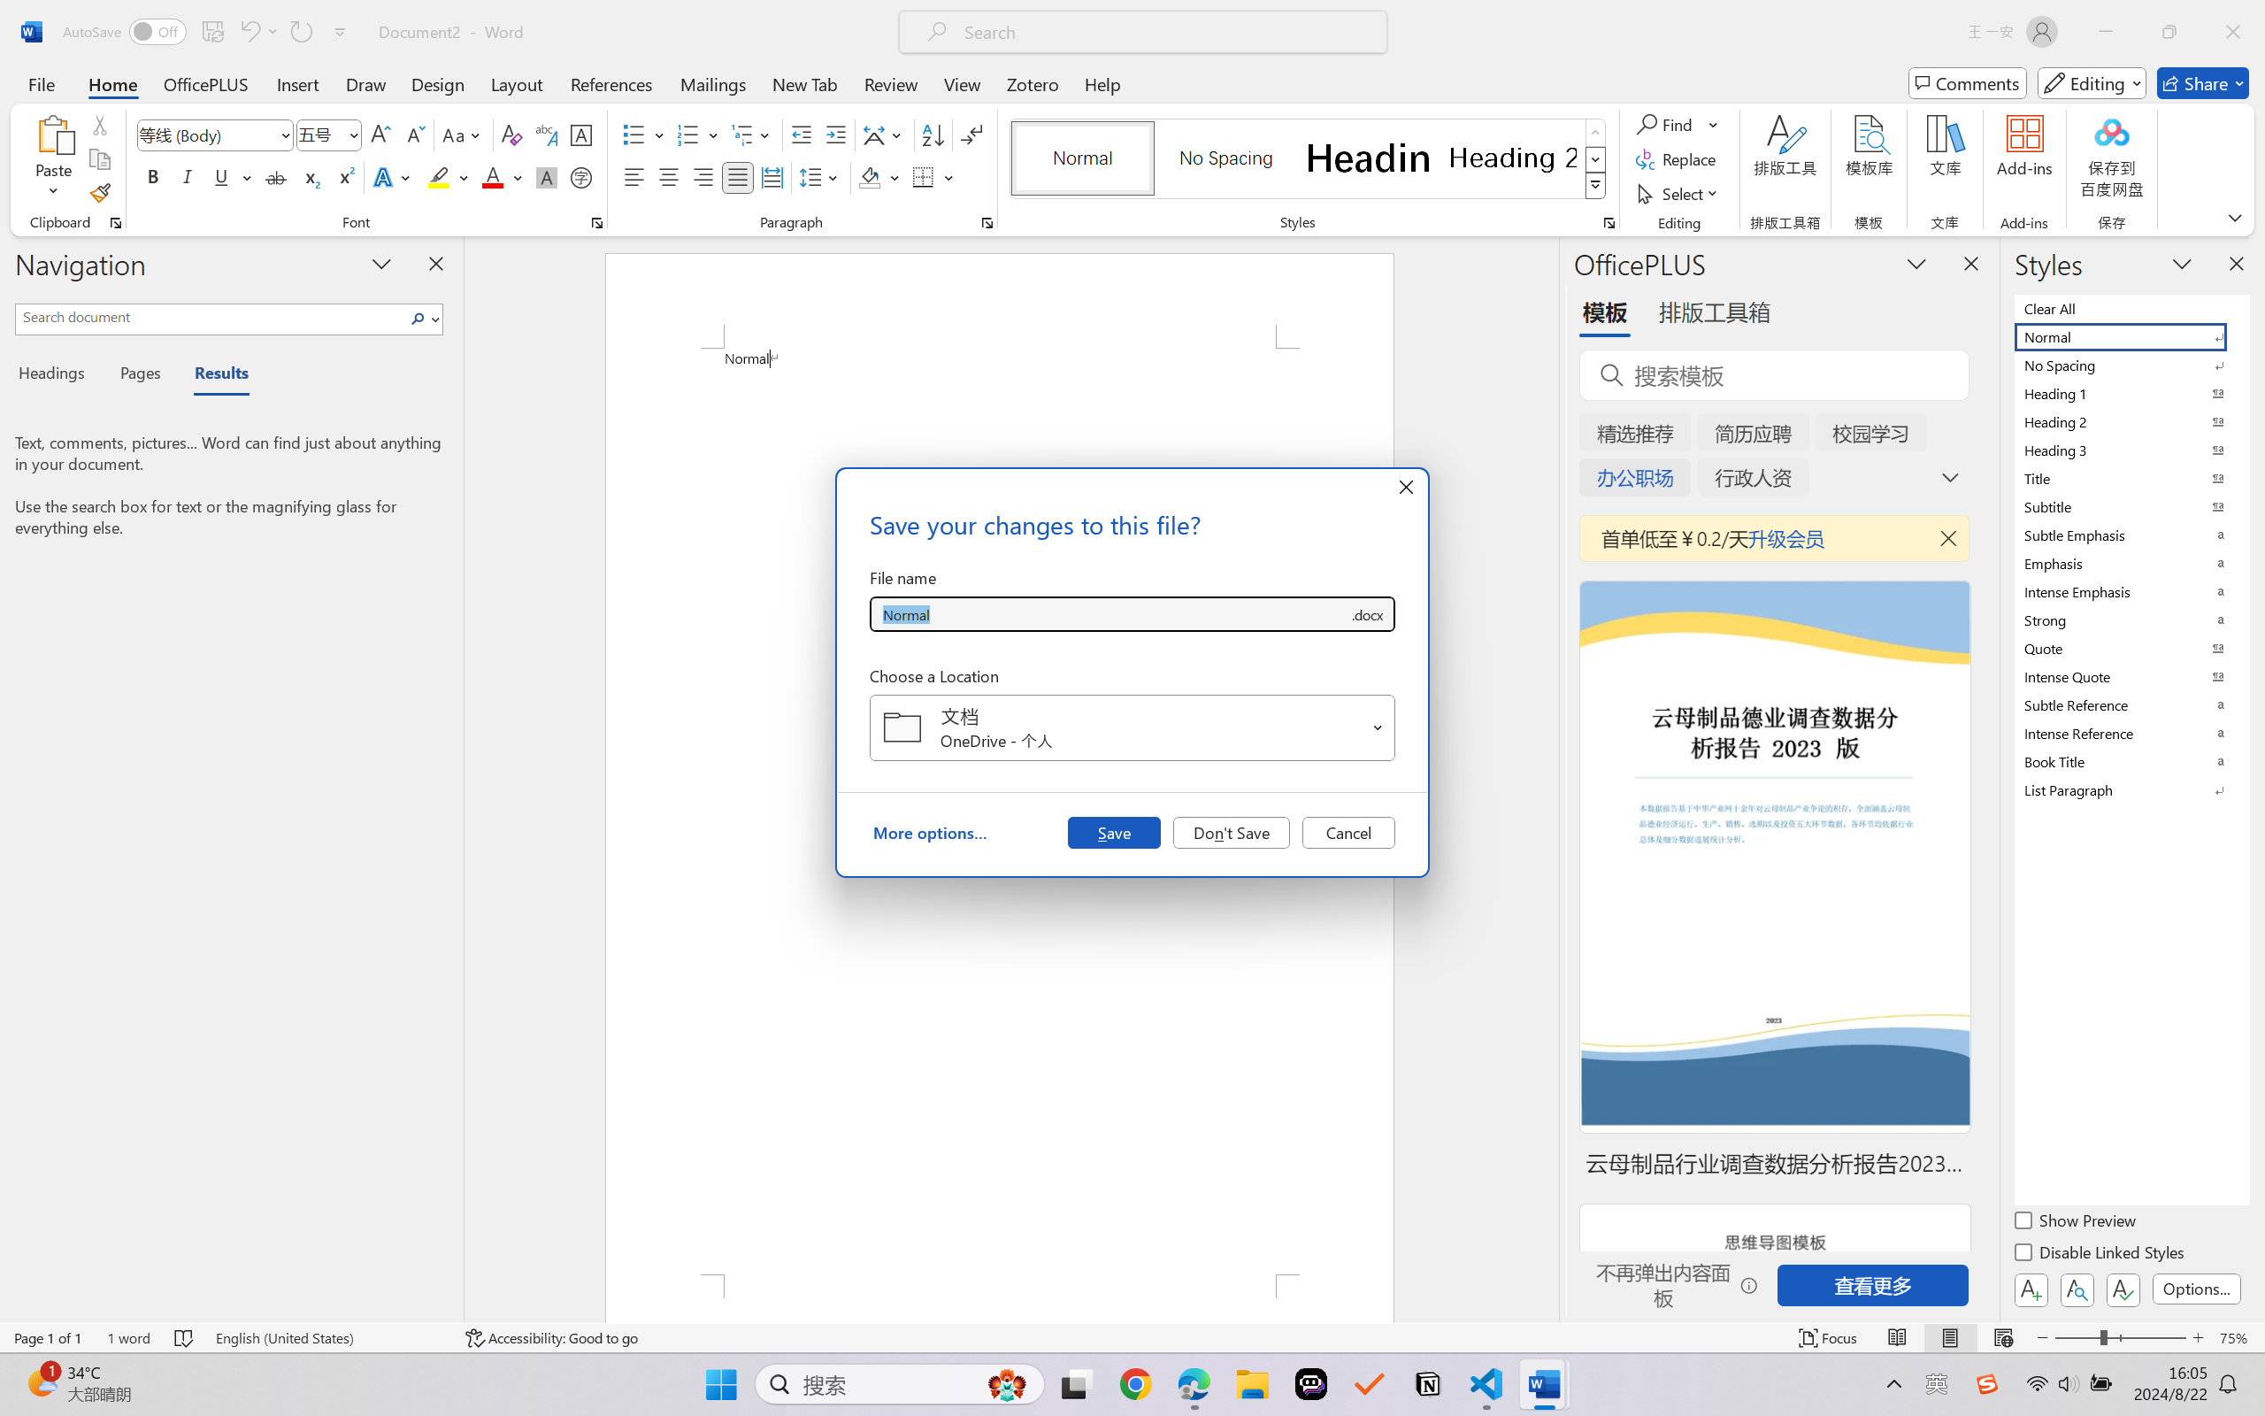  Describe the element at coordinates (1829, 1338) in the screenshot. I see `Focus ` at that location.